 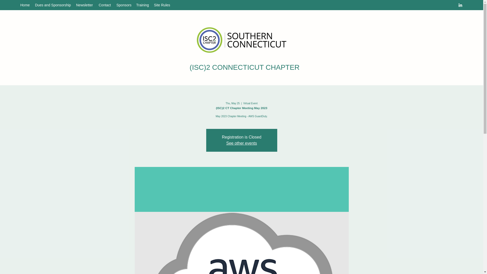 What do you see at coordinates (124, 5) in the screenshot?
I see `Sponsors` at bounding box center [124, 5].